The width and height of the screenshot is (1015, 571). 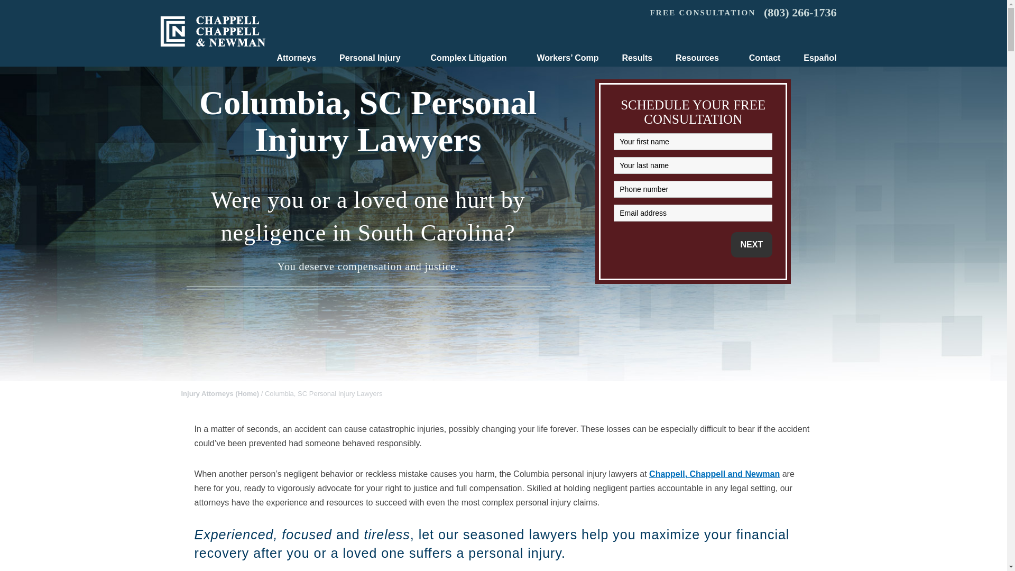 I want to click on Next, so click(x=752, y=244).